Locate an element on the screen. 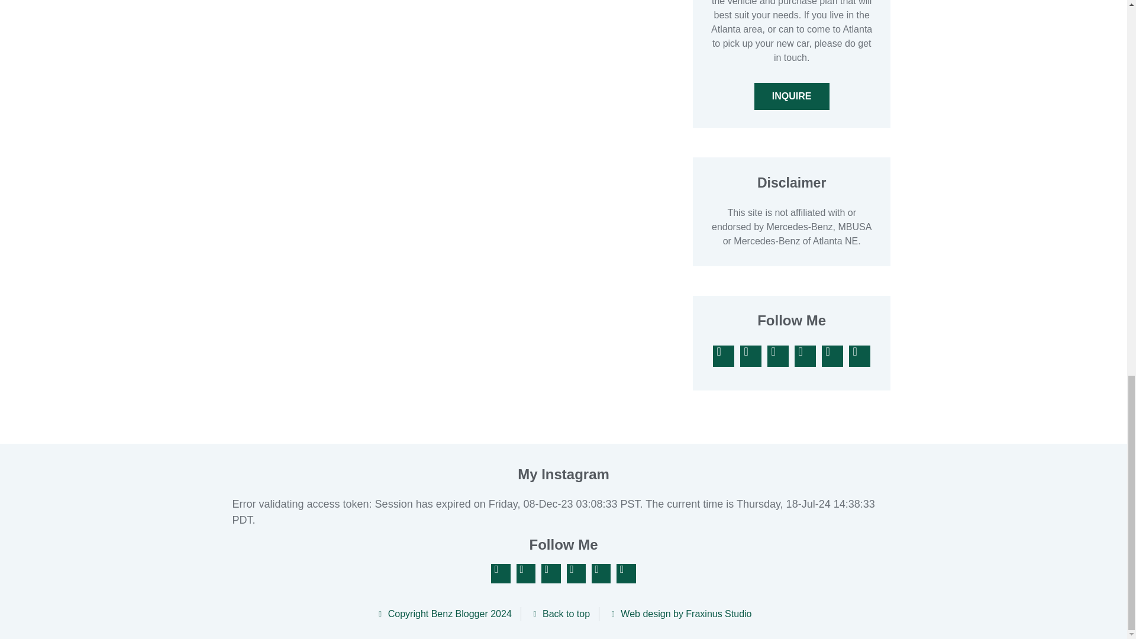 Image resolution: width=1136 pixels, height=639 pixels. Copyright Benz Blogger 2024 is located at coordinates (443, 614).